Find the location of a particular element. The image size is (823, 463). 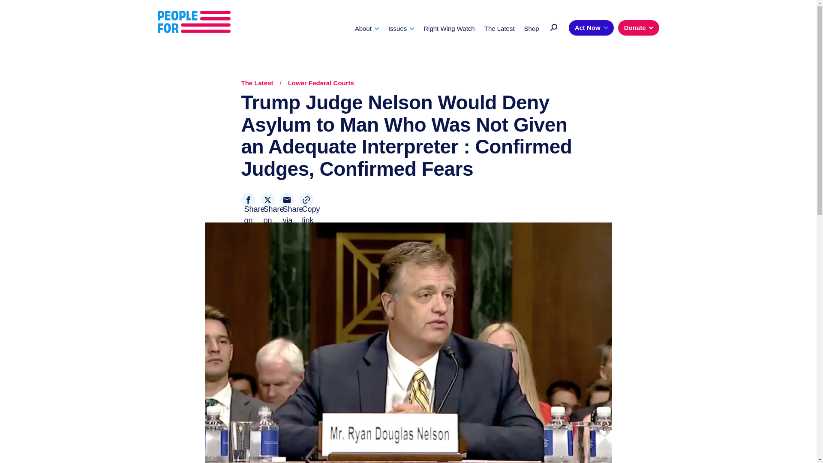

Shop is located at coordinates (532, 28).